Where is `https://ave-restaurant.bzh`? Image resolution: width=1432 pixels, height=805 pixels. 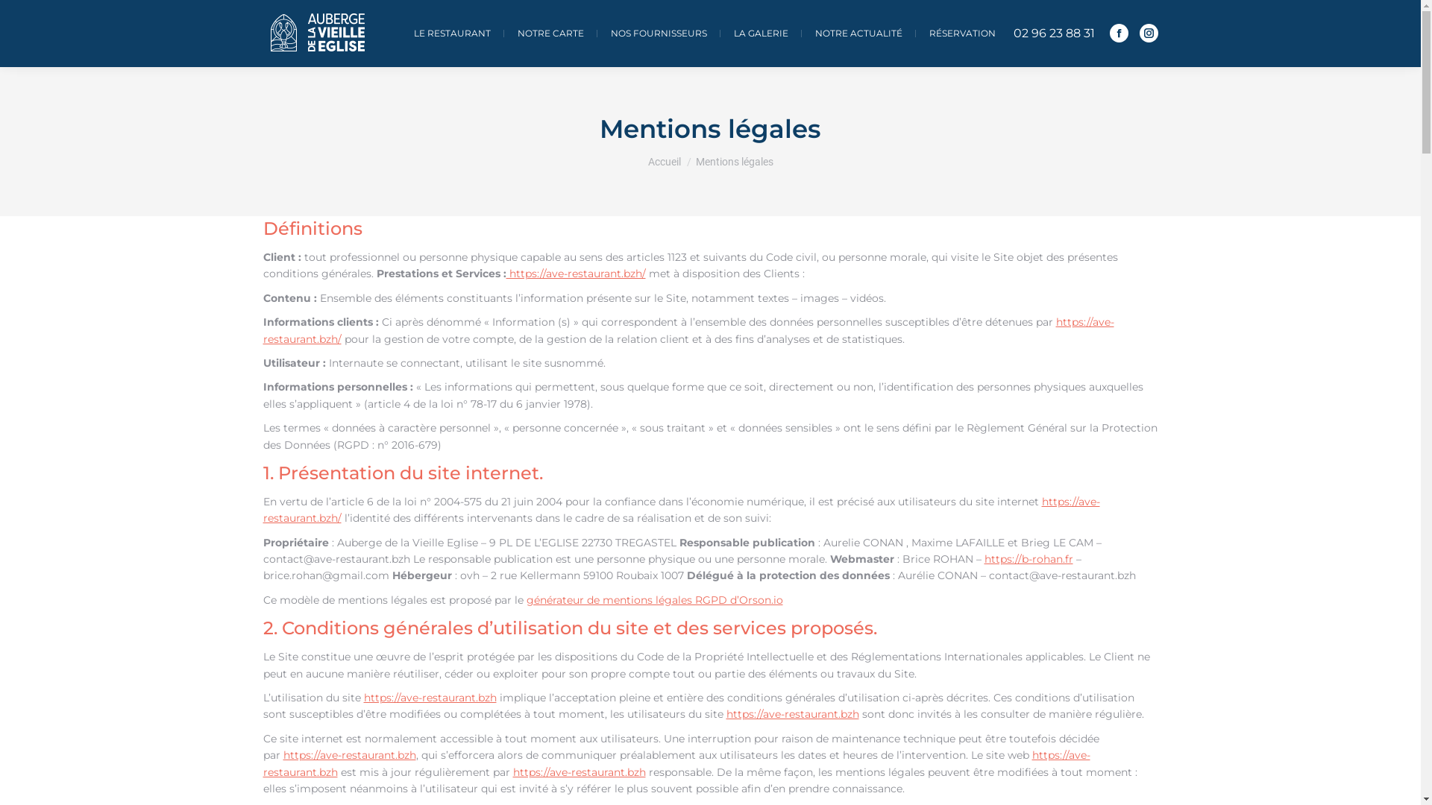 https://ave-restaurant.bzh is located at coordinates (676, 763).